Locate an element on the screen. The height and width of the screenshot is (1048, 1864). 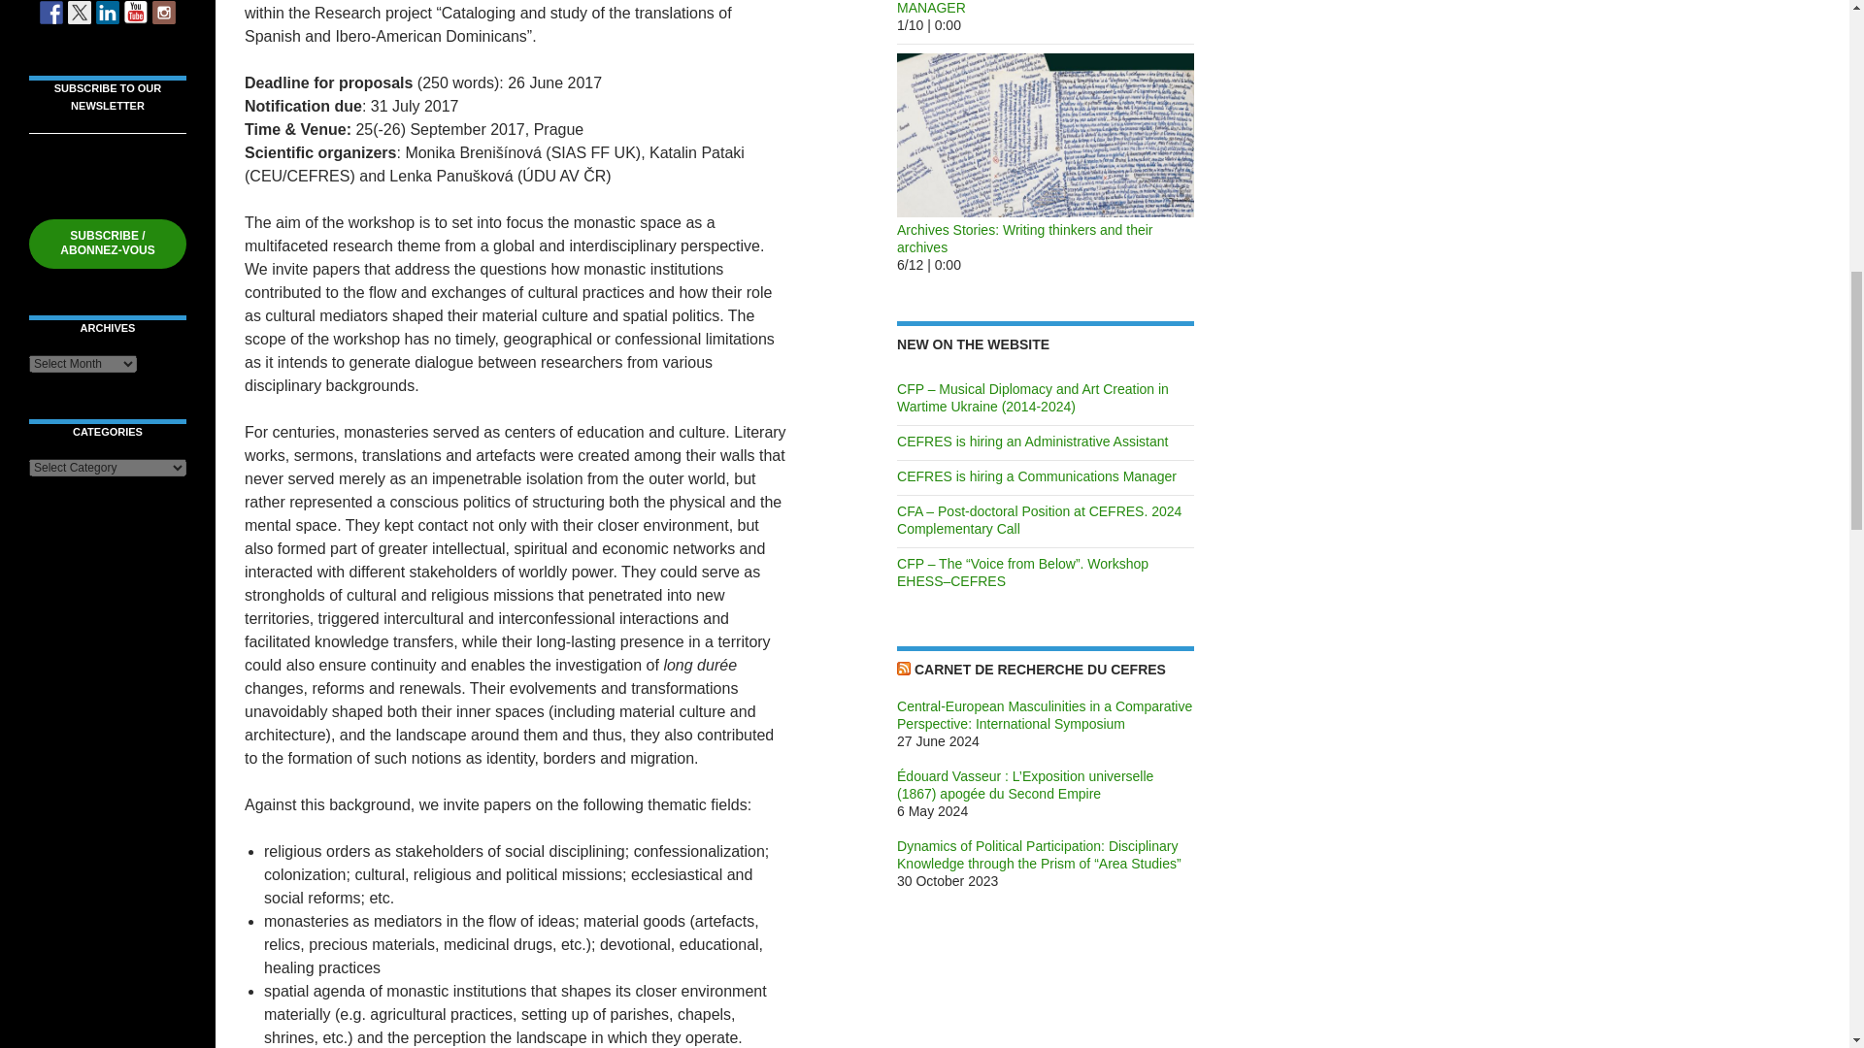
Check out our instagram feed is located at coordinates (163, 12).